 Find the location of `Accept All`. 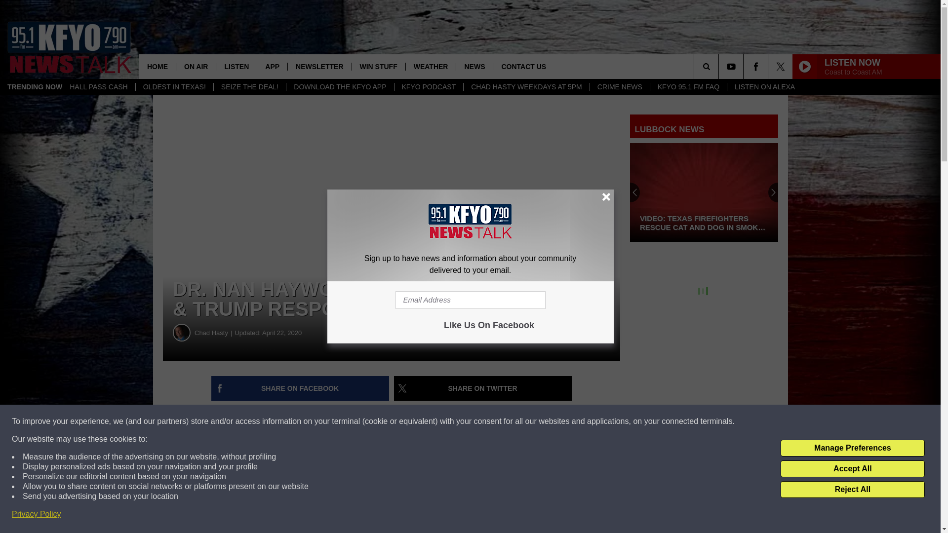

Accept All is located at coordinates (852, 469).